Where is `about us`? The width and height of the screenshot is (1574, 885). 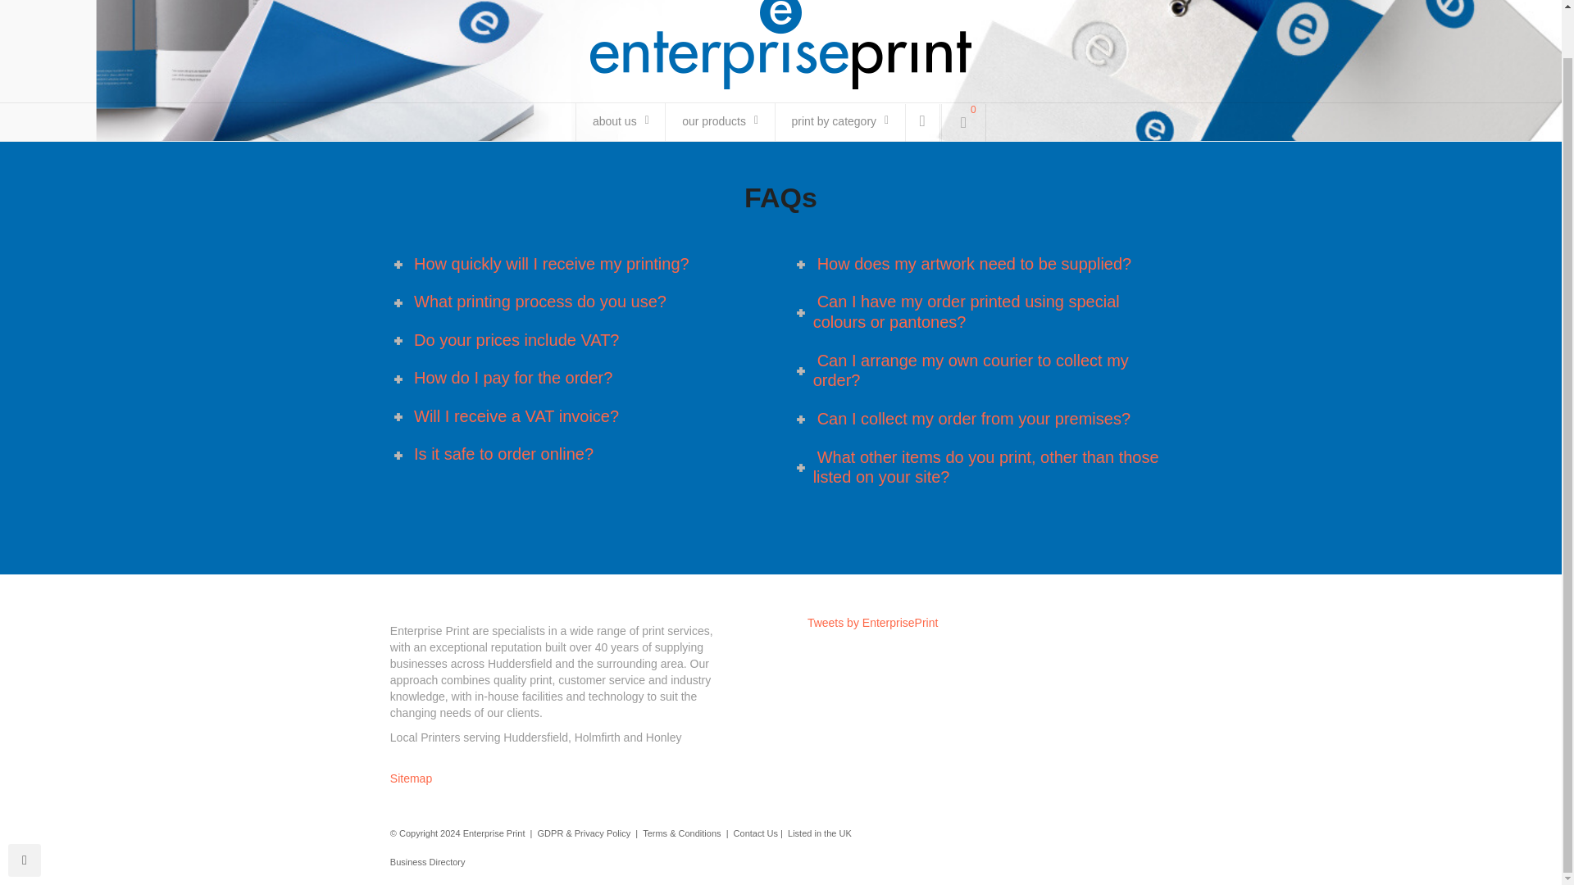
about us is located at coordinates (618, 121).